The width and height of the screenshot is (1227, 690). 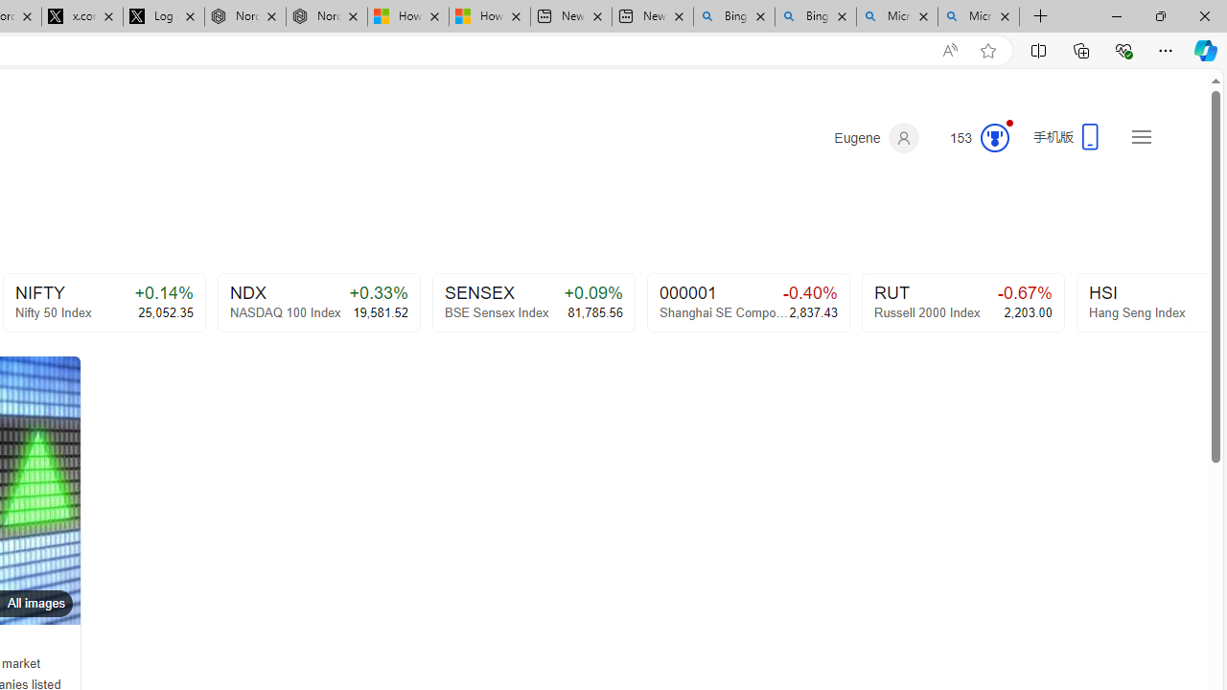 What do you see at coordinates (533, 303) in the screenshot?
I see `SENSEX+0.09%BSE Sensex Index81,785.56` at bounding box center [533, 303].